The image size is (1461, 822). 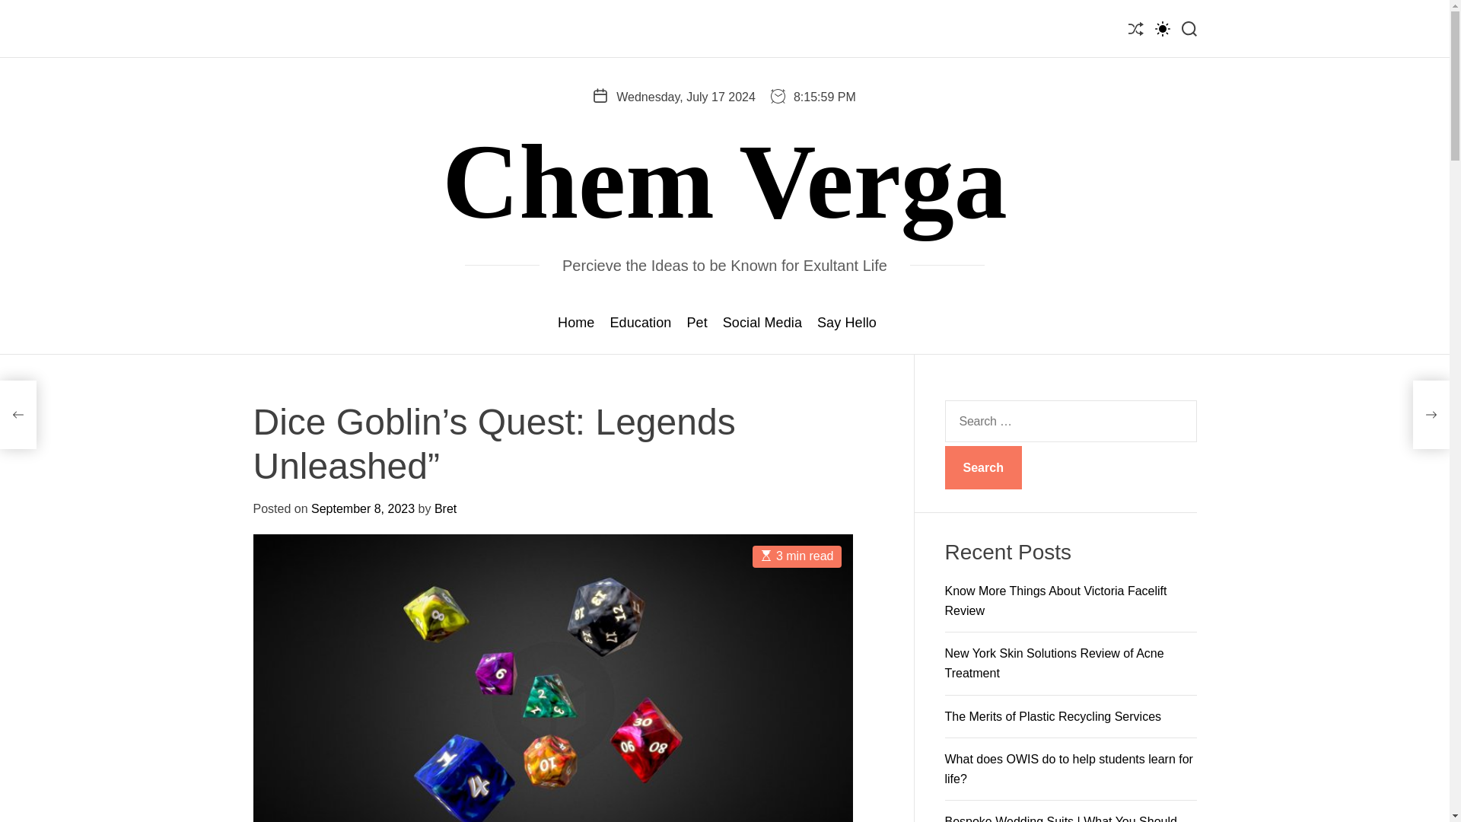 I want to click on September 8, 2023, so click(x=362, y=508).